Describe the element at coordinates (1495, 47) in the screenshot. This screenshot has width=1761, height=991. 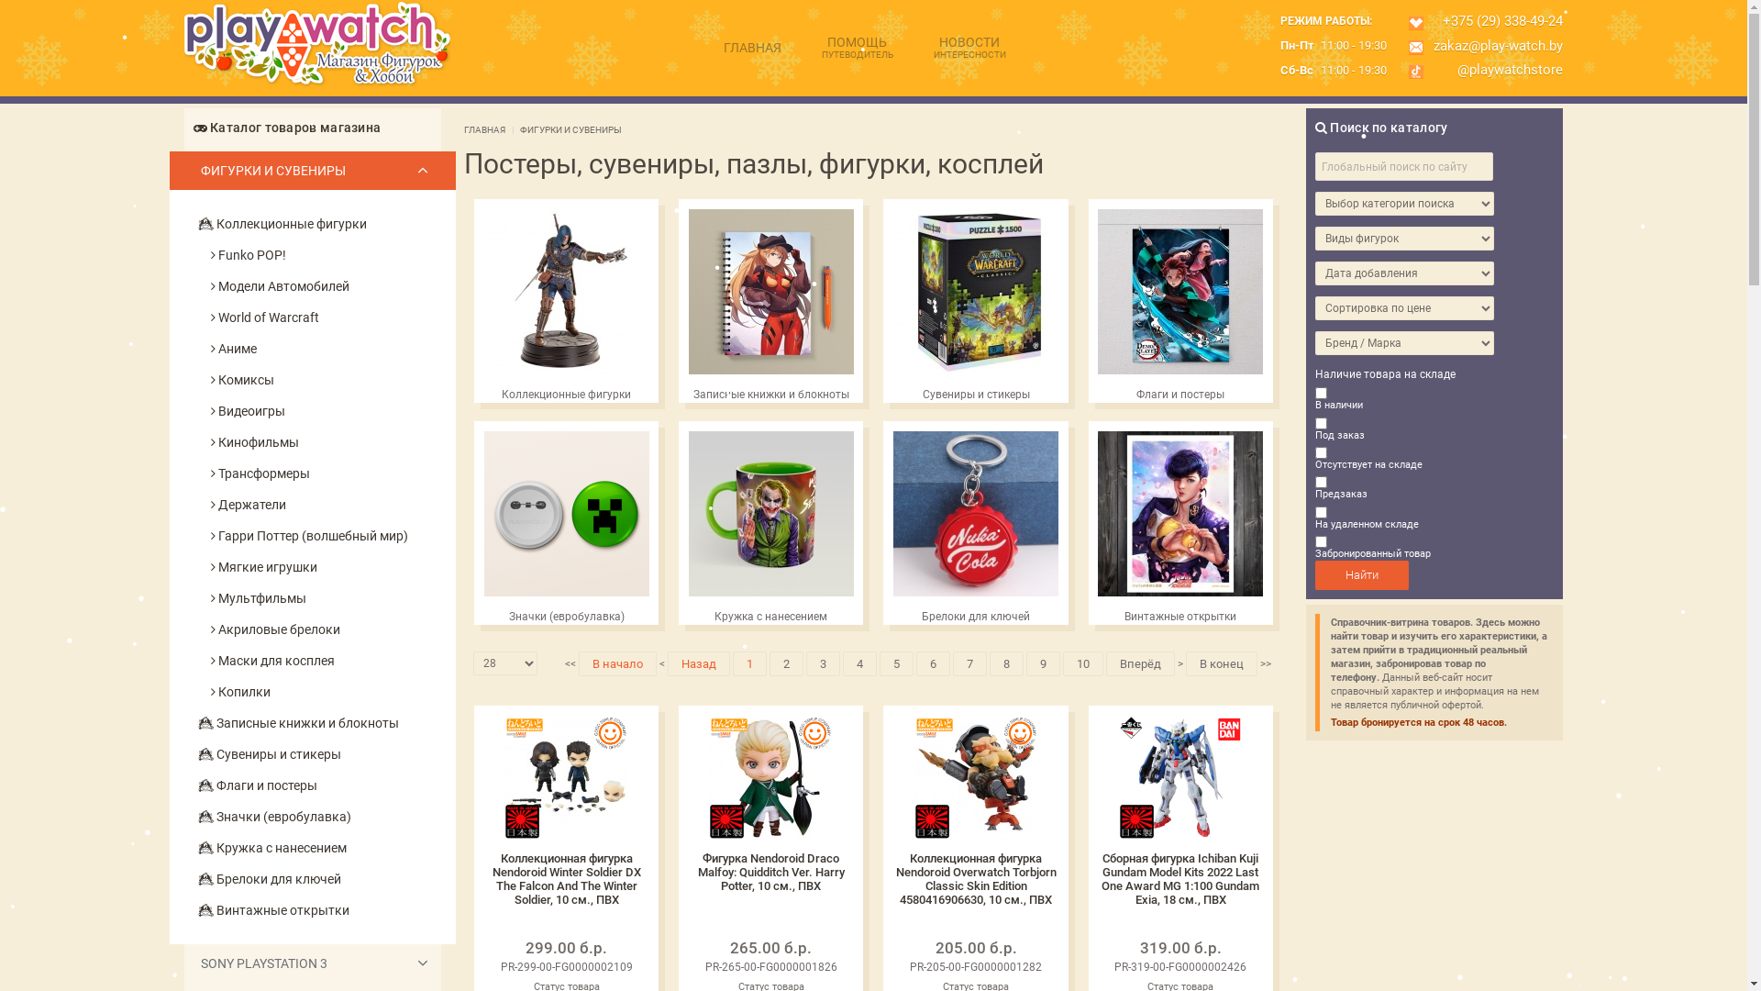
I see `zakaz@play-watch.by` at that location.